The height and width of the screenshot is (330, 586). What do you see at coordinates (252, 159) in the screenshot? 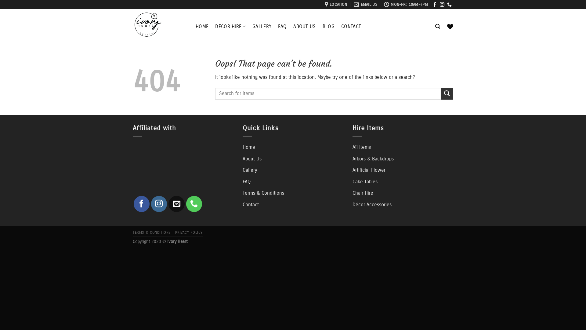
I see `About Us` at bounding box center [252, 159].